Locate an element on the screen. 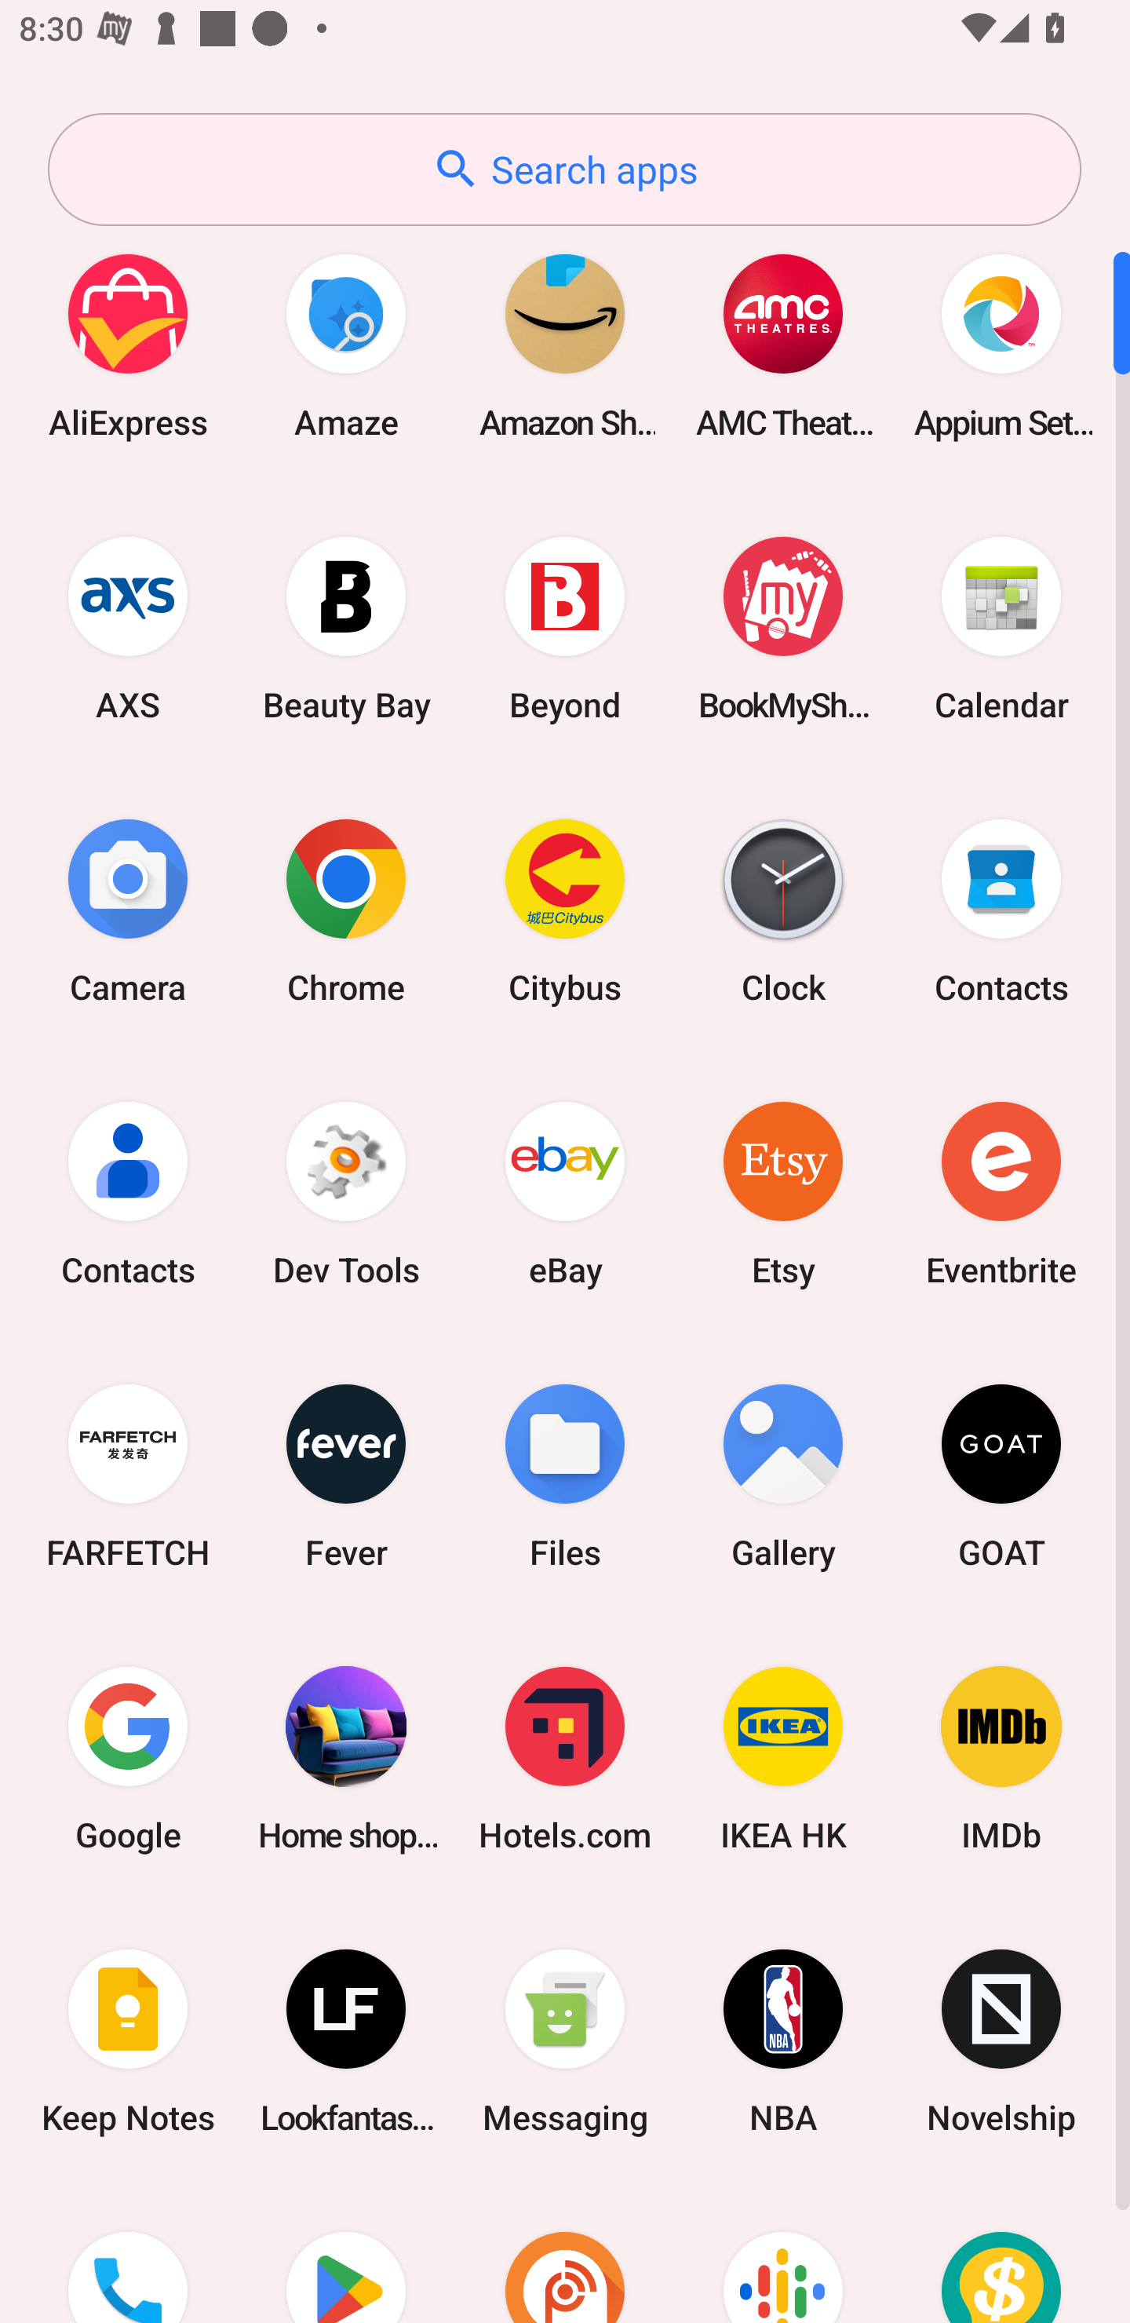  Amaze is located at coordinates (346, 345).